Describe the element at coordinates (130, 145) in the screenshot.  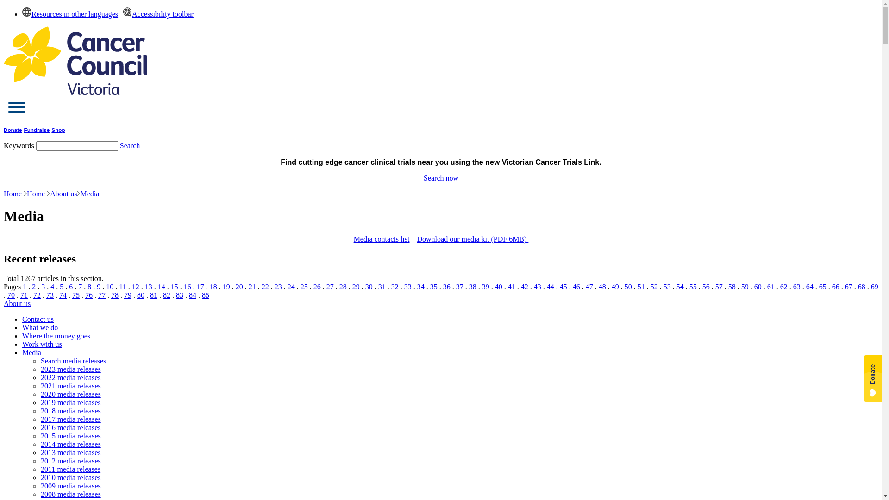
I see `Search` at that location.